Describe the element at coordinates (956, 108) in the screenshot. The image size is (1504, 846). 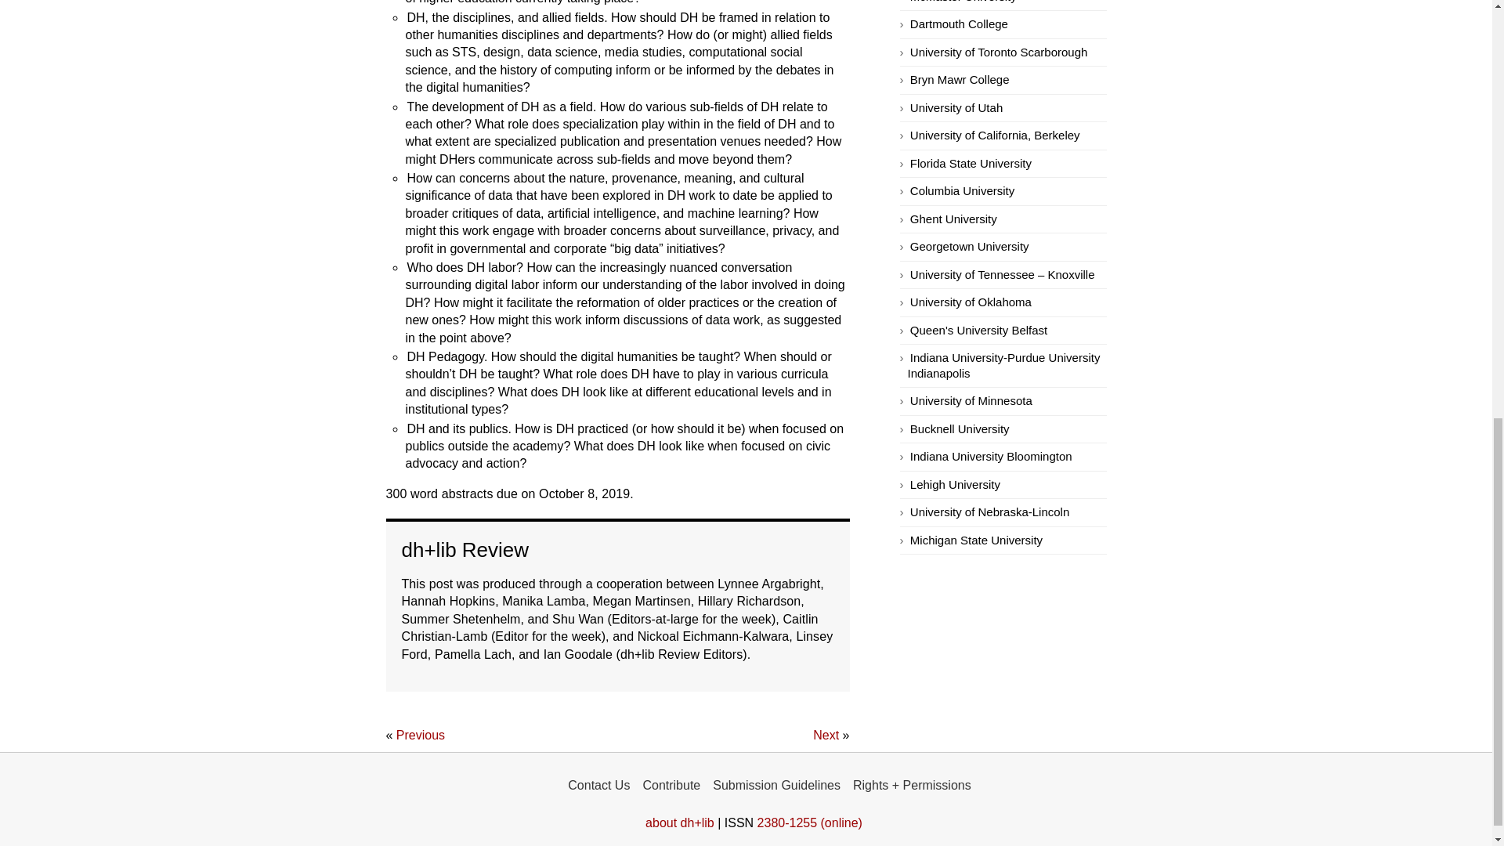
I see `University of Utah` at that location.